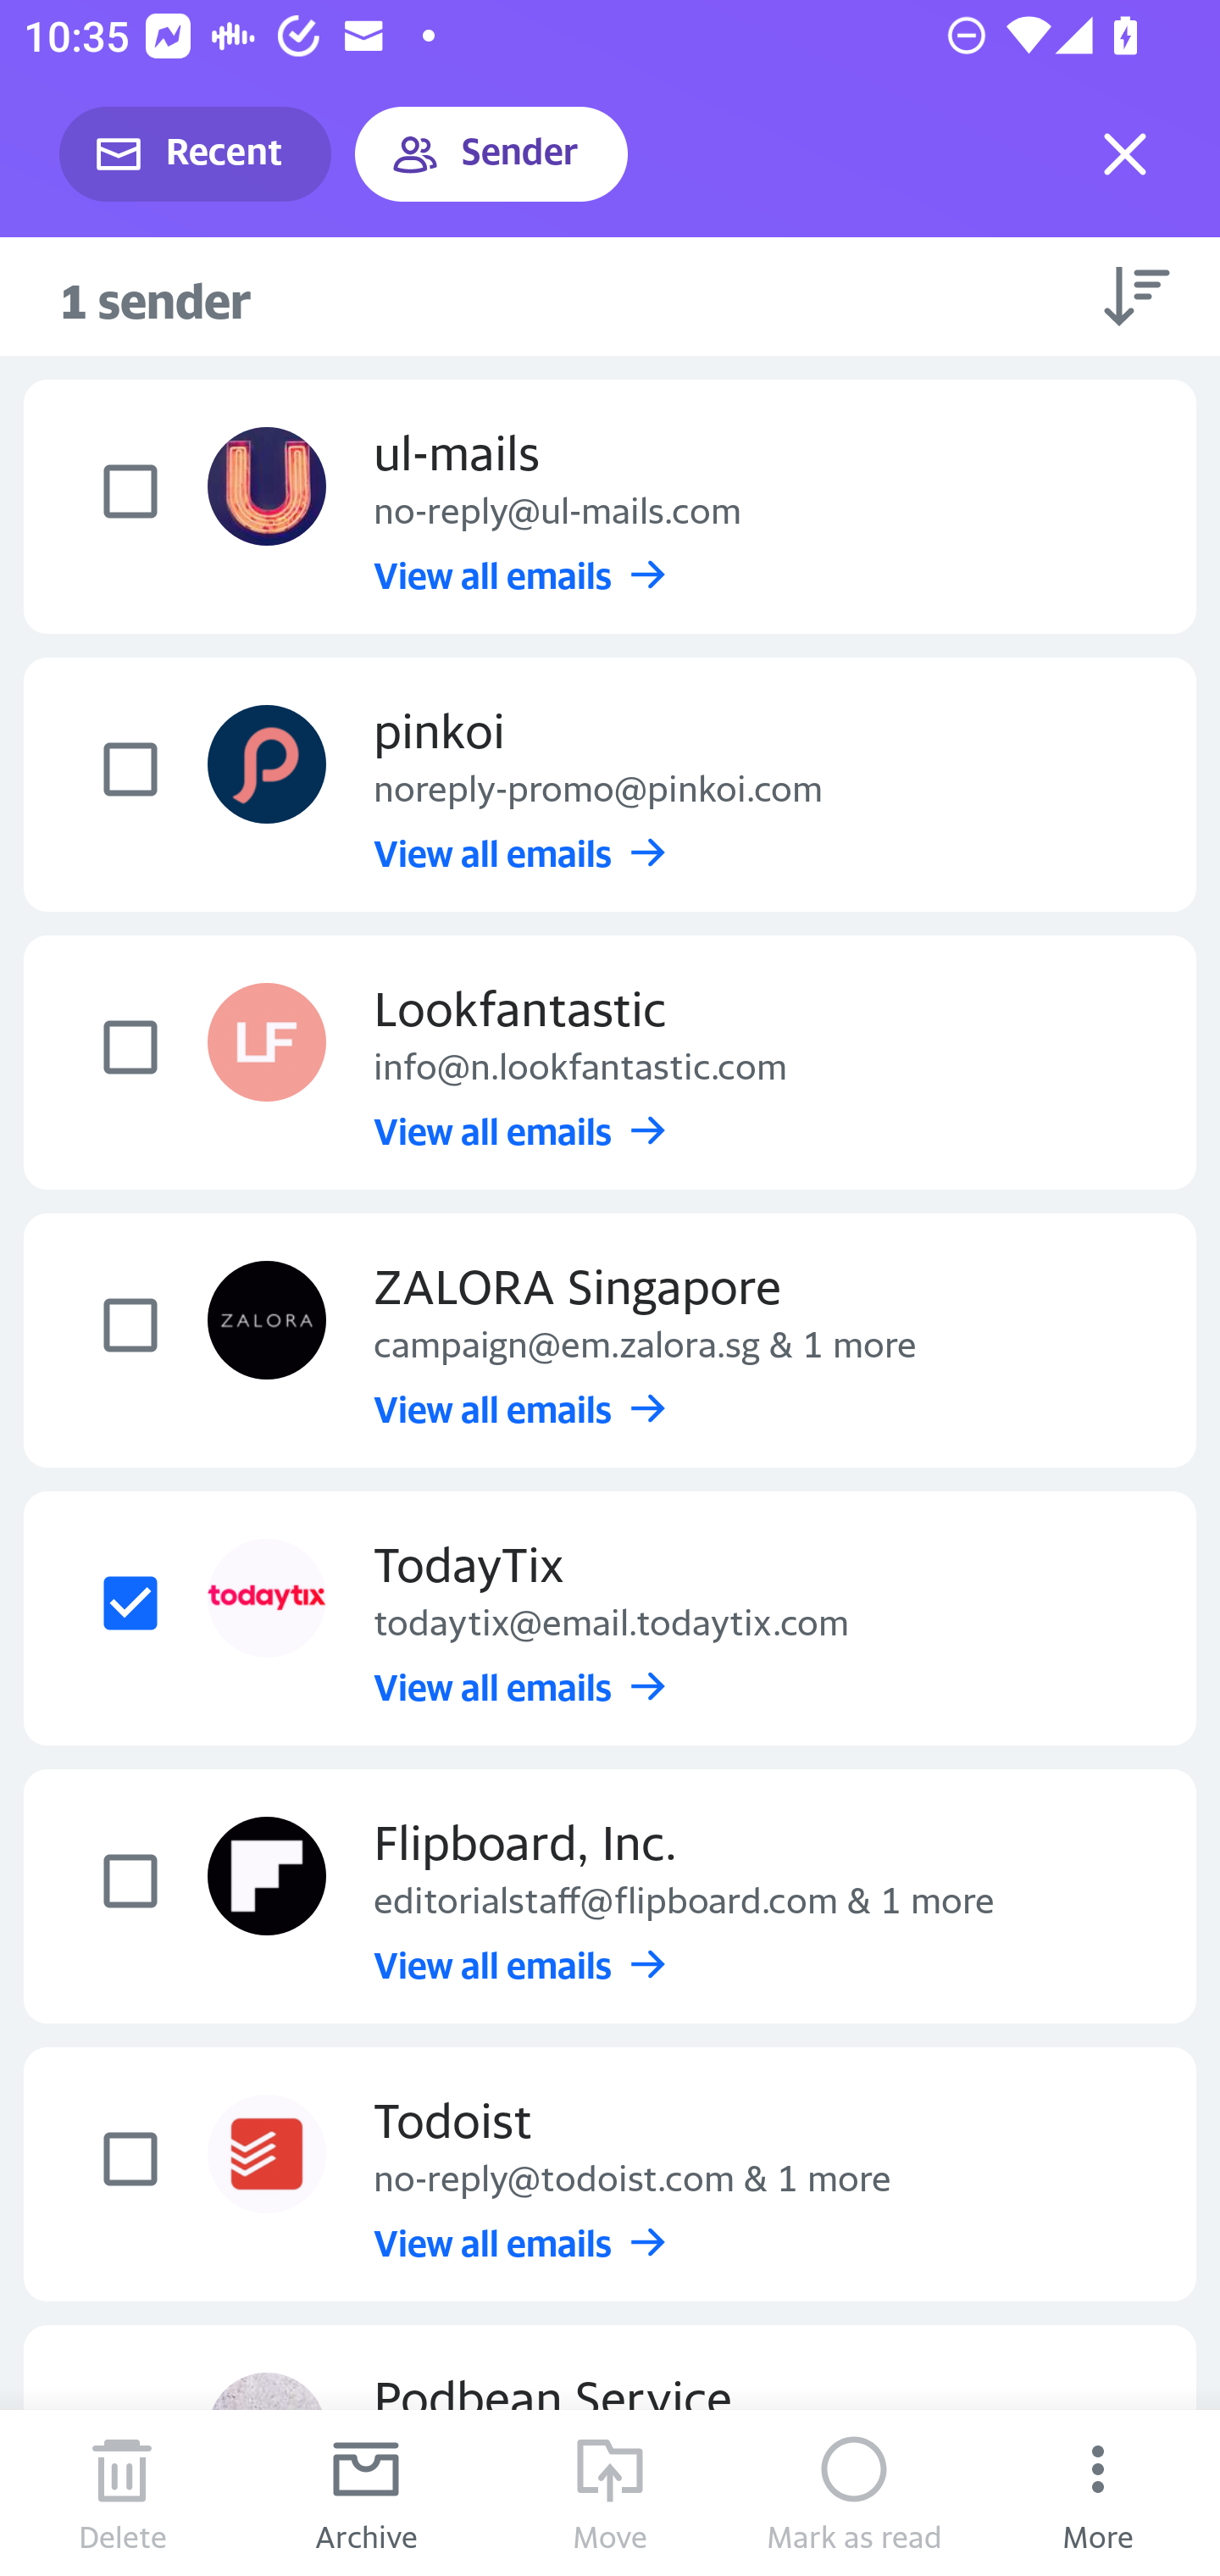  What do you see at coordinates (610, 2493) in the screenshot?
I see `Move` at bounding box center [610, 2493].